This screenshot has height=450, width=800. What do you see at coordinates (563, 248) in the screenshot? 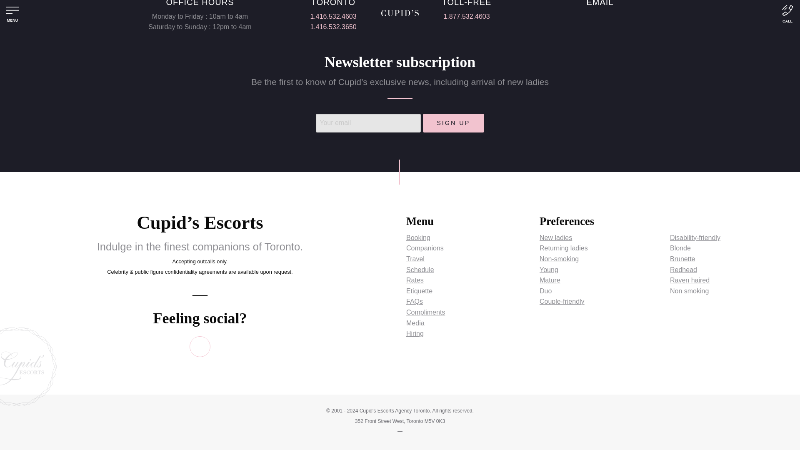
I see `Returning Toronto escorts` at bounding box center [563, 248].